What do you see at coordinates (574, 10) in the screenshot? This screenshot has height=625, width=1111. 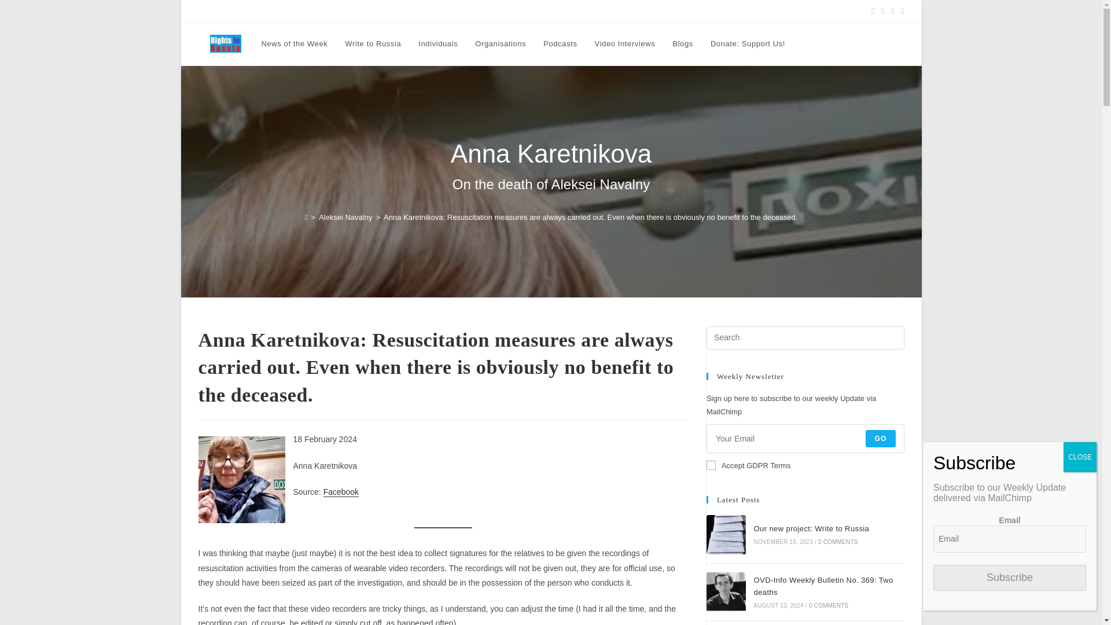 I see `Contact` at bounding box center [574, 10].